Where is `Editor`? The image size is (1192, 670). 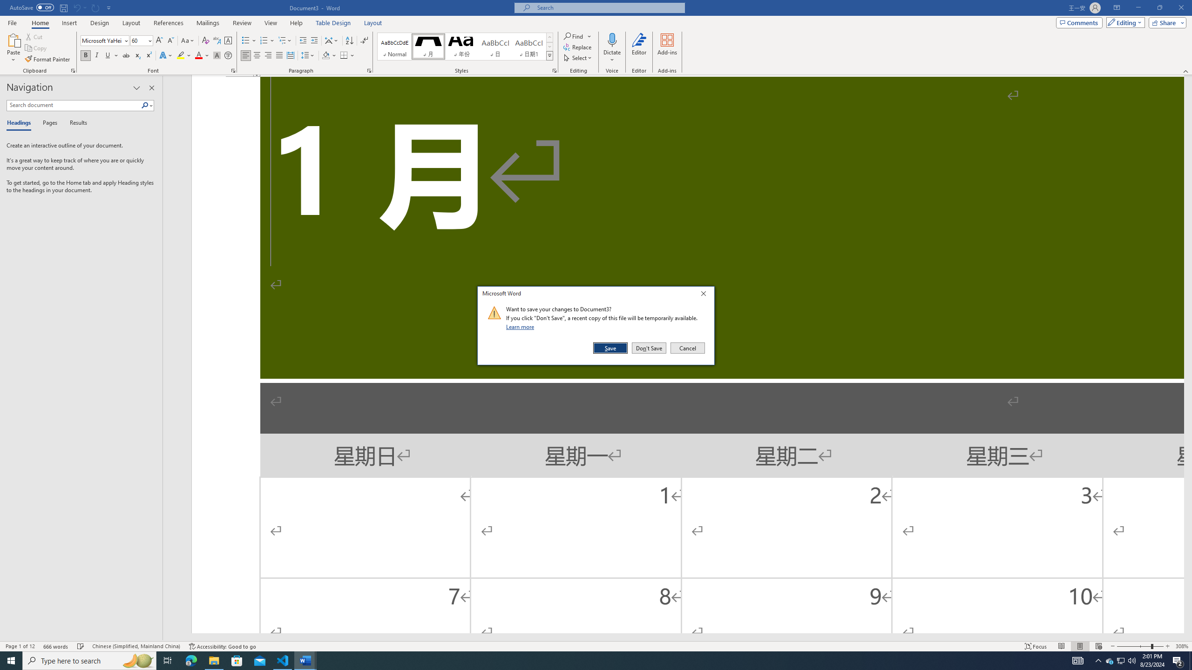 Editor is located at coordinates (639, 48).